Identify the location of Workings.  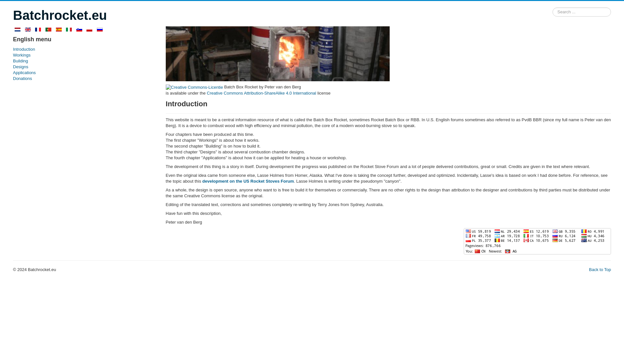
(83, 55).